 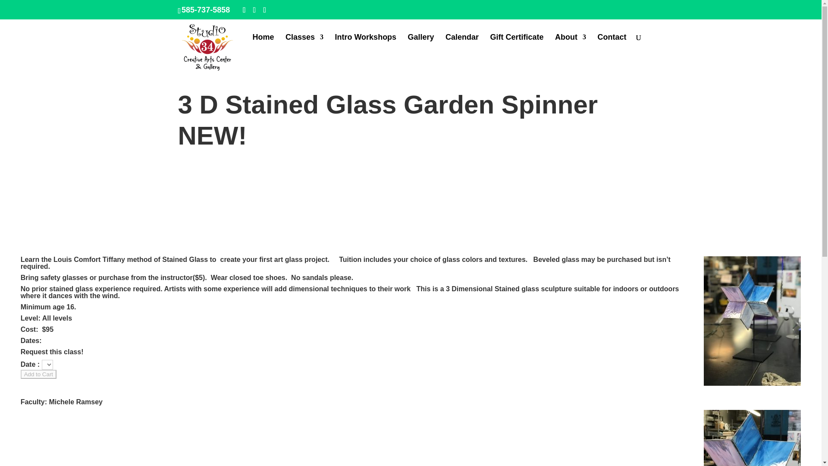 What do you see at coordinates (517, 44) in the screenshot?
I see `Gift Certificate` at bounding box center [517, 44].